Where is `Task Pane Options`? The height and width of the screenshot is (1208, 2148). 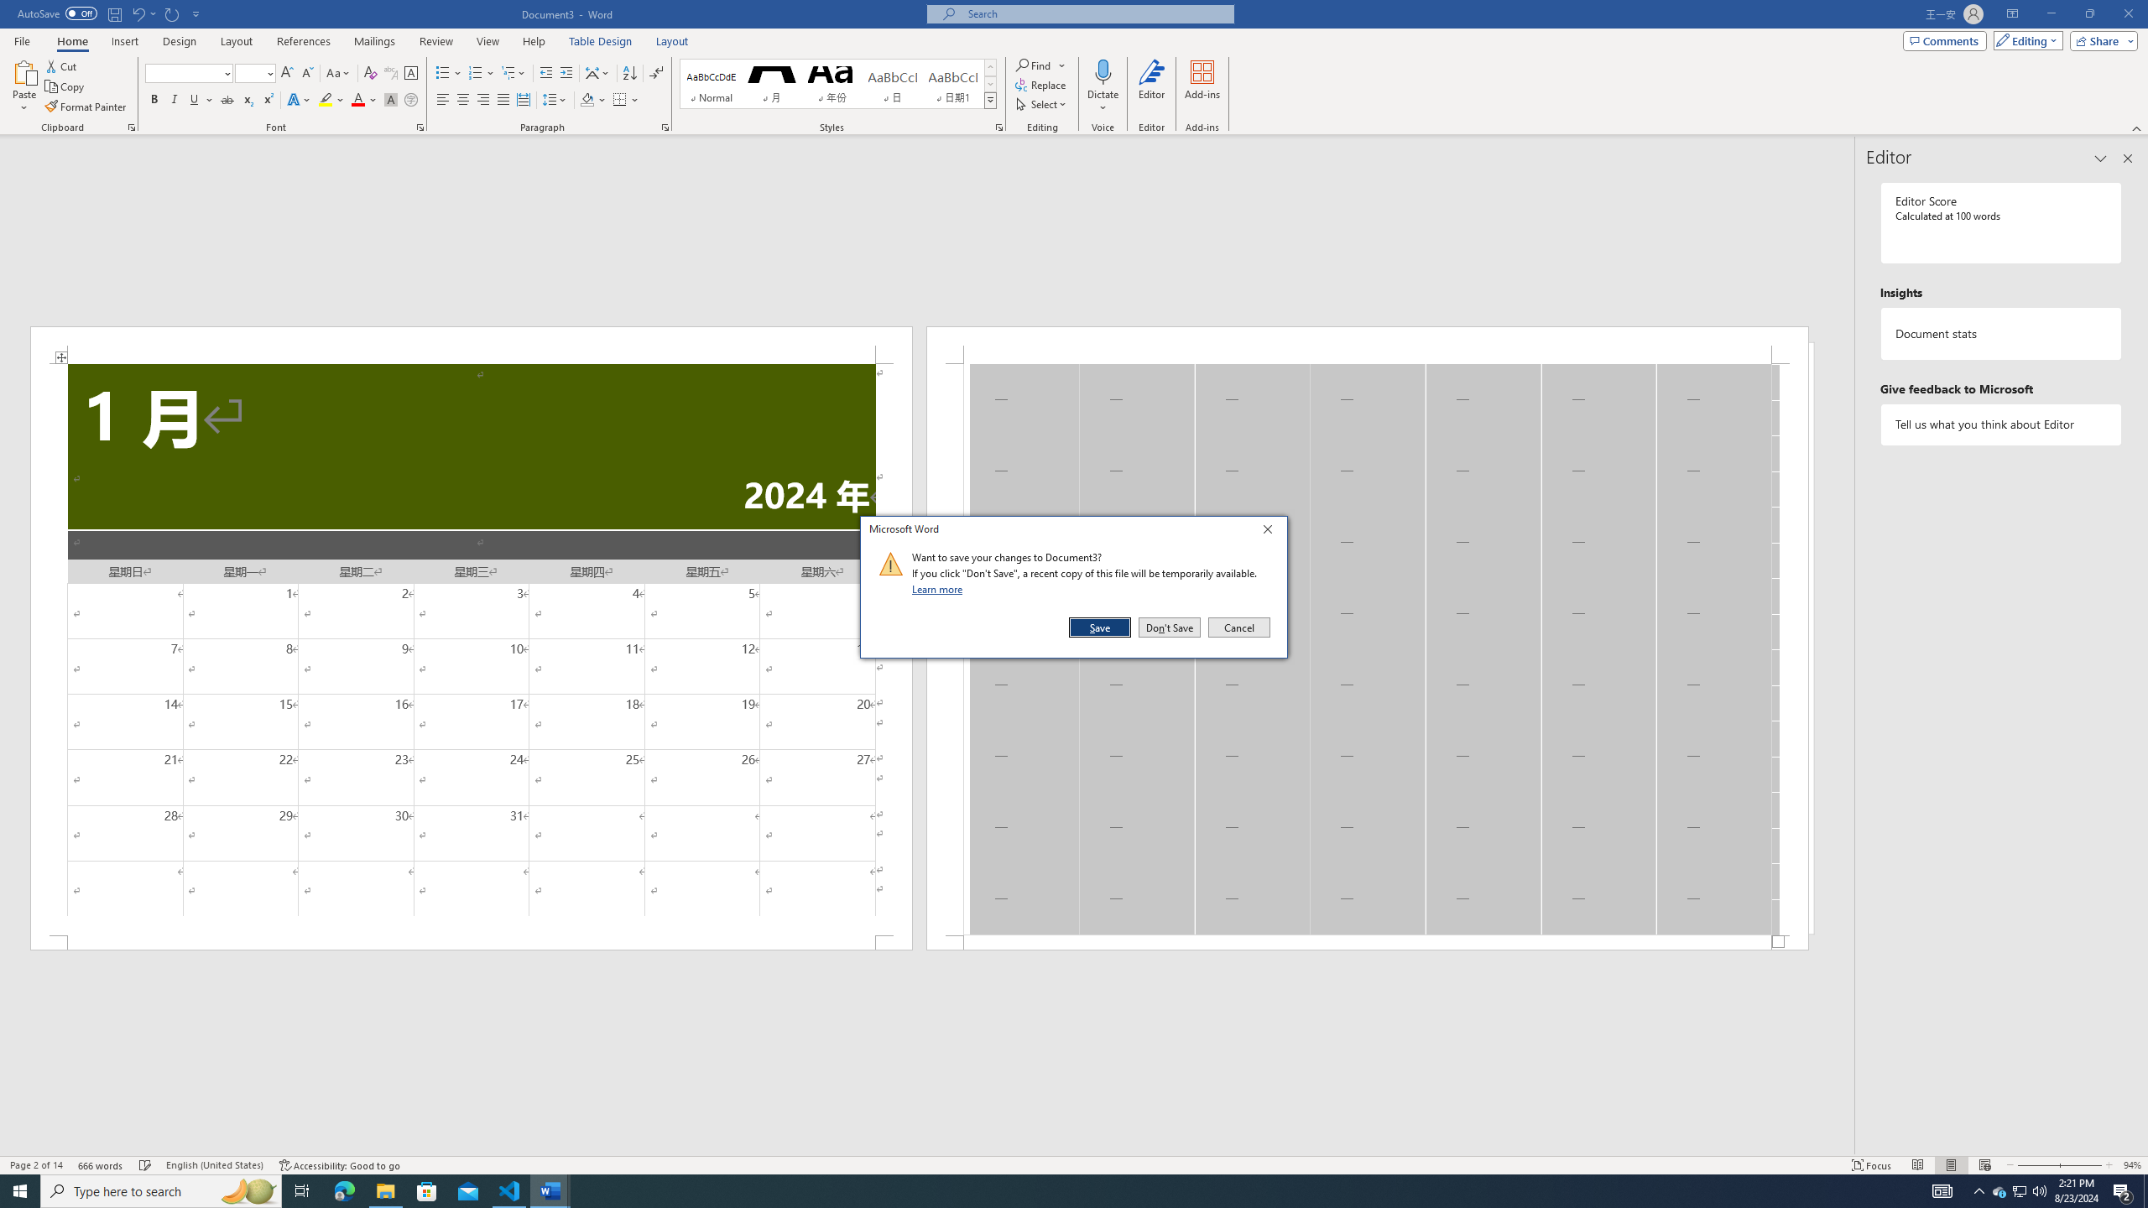
Task Pane Options is located at coordinates (2100, 159).